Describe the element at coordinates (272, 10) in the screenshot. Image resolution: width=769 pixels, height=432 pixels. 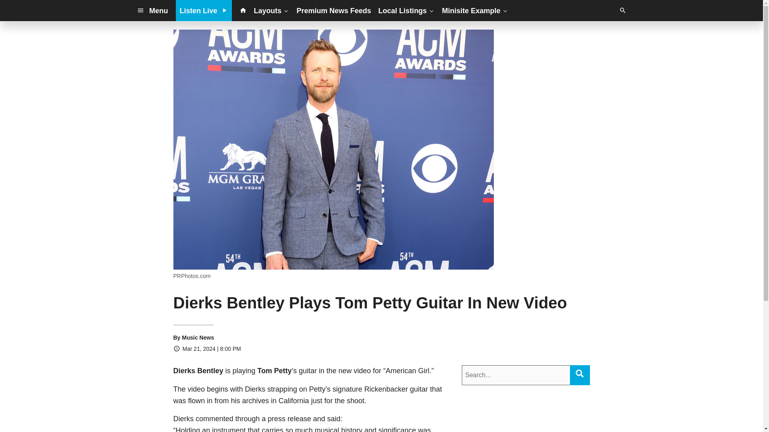
I see `Layouts` at that location.